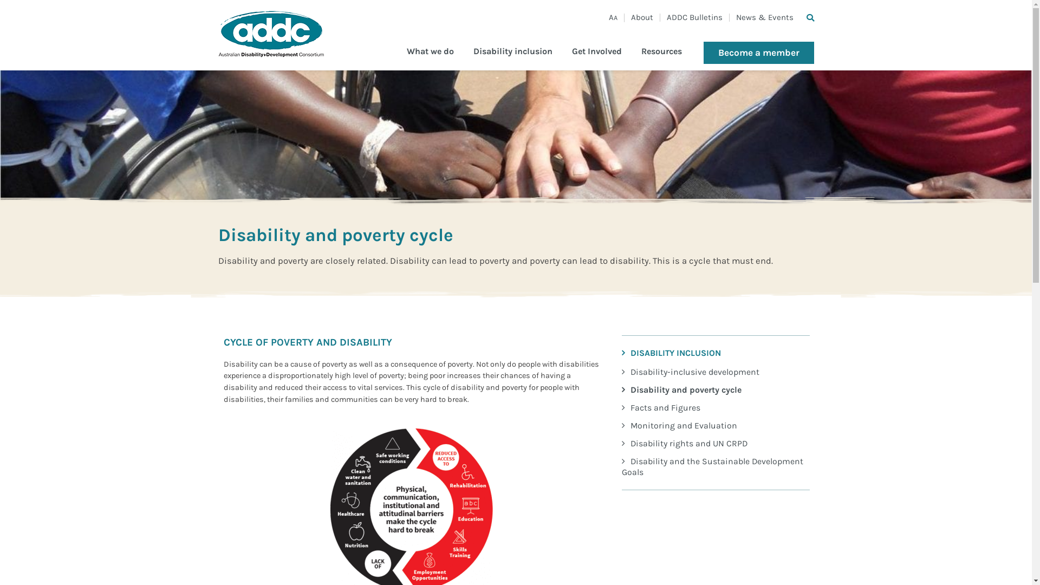  What do you see at coordinates (641, 17) in the screenshot?
I see `About` at bounding box center [641, 17].